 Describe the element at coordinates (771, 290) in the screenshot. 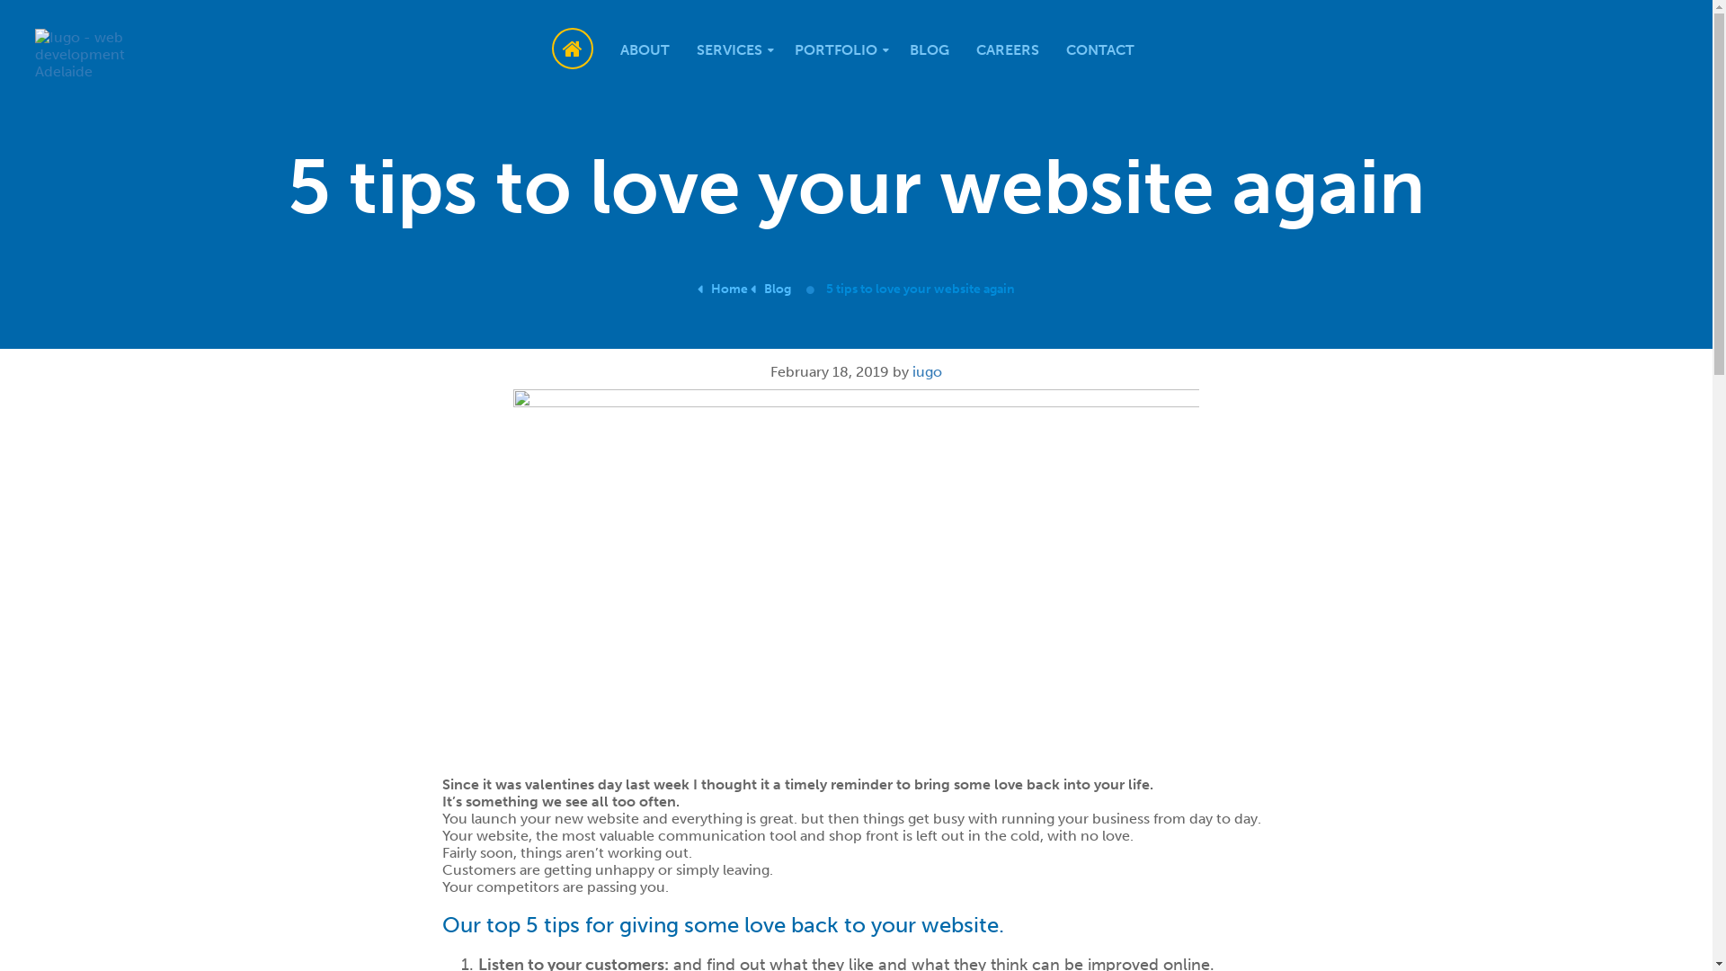

I see `Blog` at that location.